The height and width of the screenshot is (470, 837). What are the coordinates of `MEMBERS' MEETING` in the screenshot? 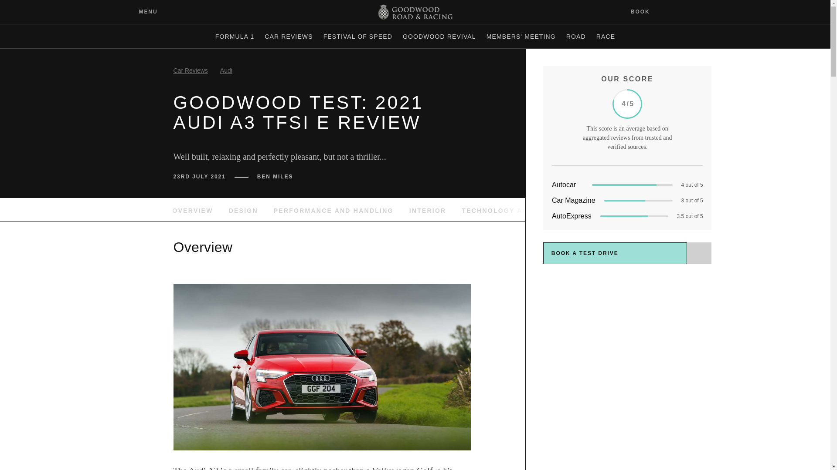 It's located at (521, 37).